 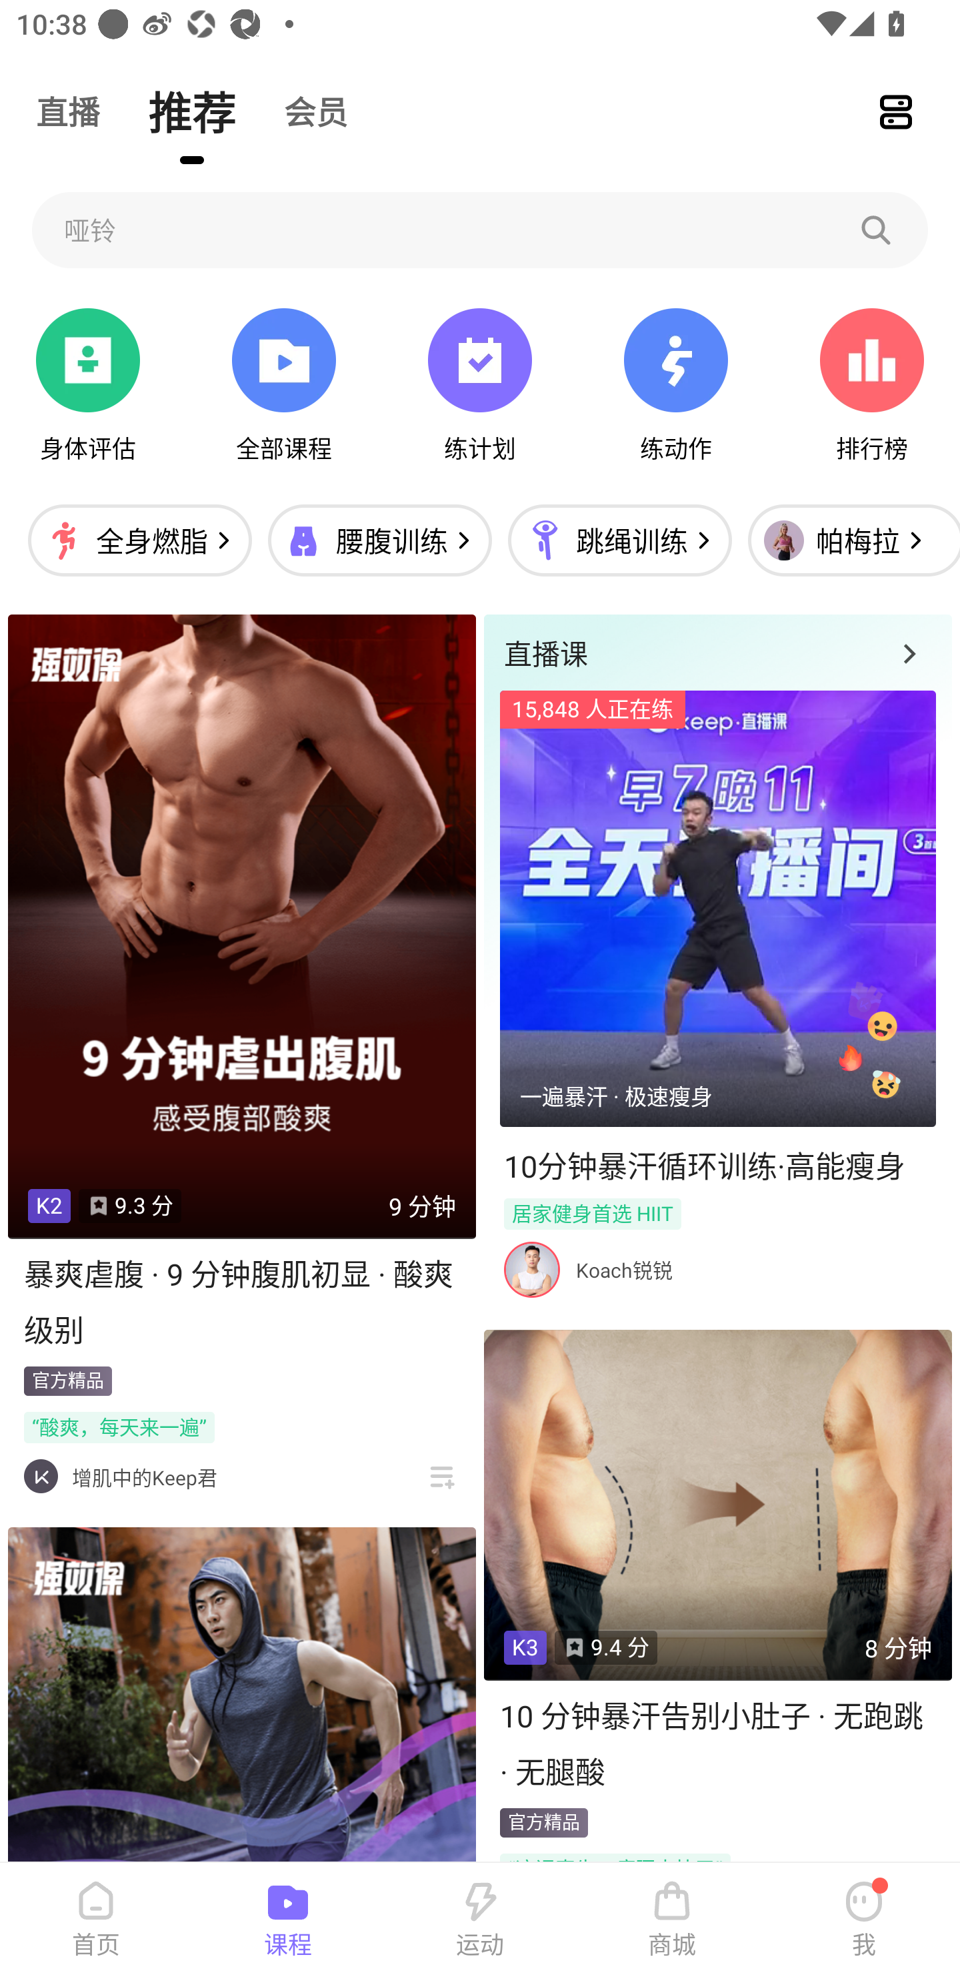 What do you see at coordinates (619, 540) in the screenshot?
I see `跳绳训练 更多` at bounding box center [619, 540].